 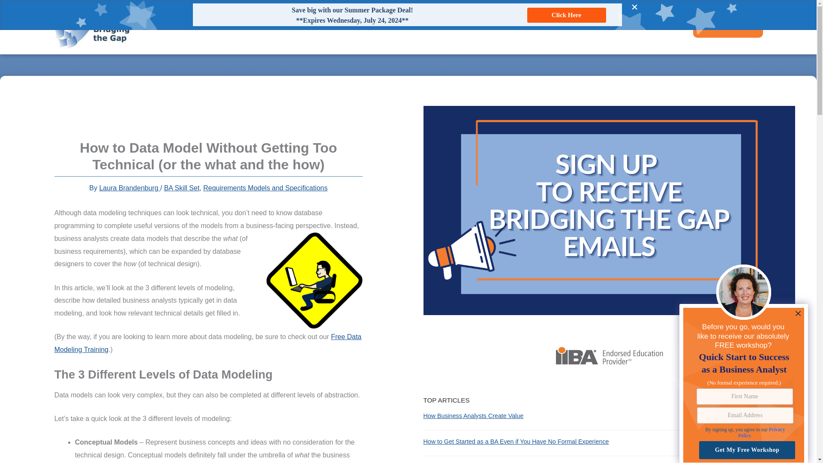 What do you see at coordinates (607, 27) in the screenshot?
I see `BLOG` at bounding box center [607, 27].